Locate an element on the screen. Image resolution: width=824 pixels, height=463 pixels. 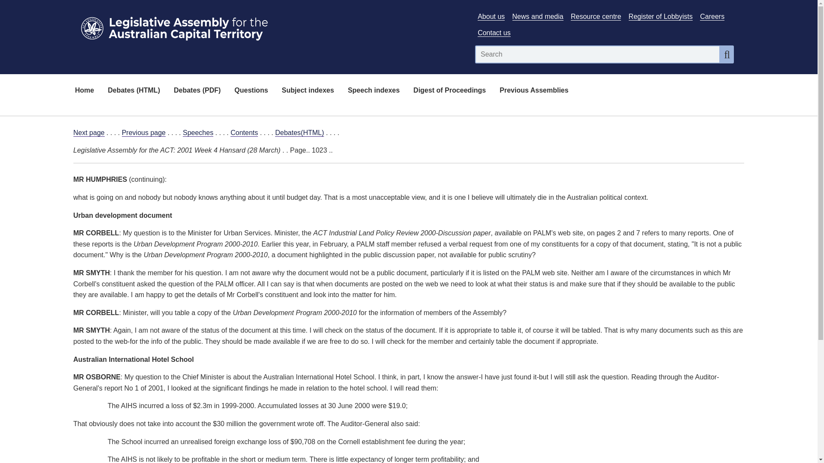
About us is located at coordinates (491, 16).